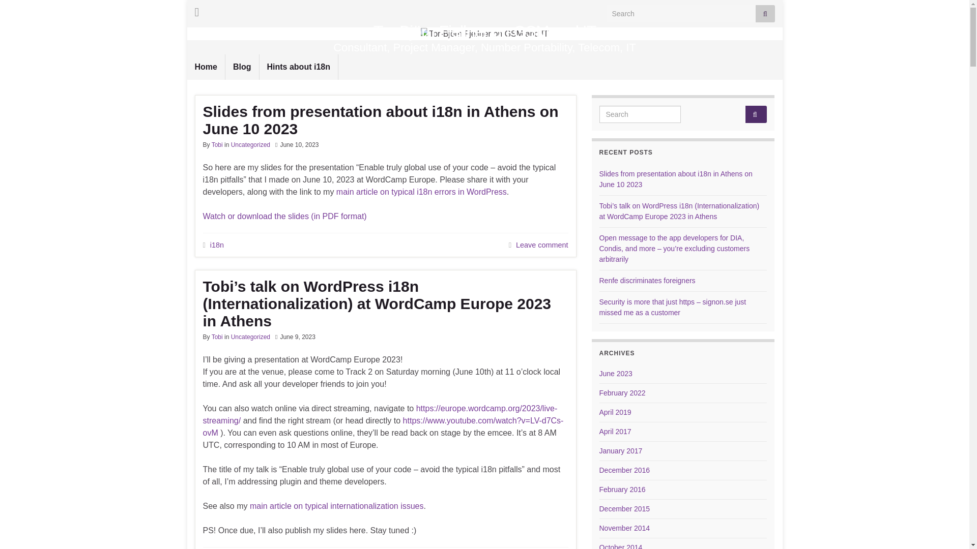 Image resolution: width=977 pixels, height=549 pixels. Describe the element at coordinates (250, 337) in the screenshot. I see `Uncategorized` at that location.